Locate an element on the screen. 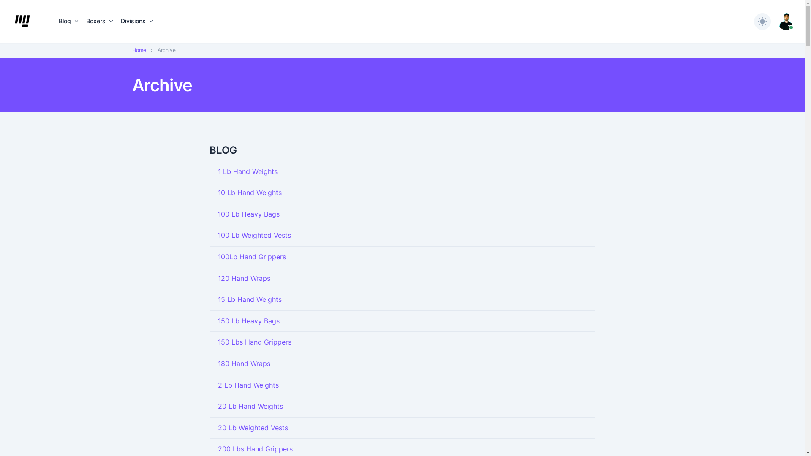  100 Lb Heavy Bags is located at coordinates (249, 214).